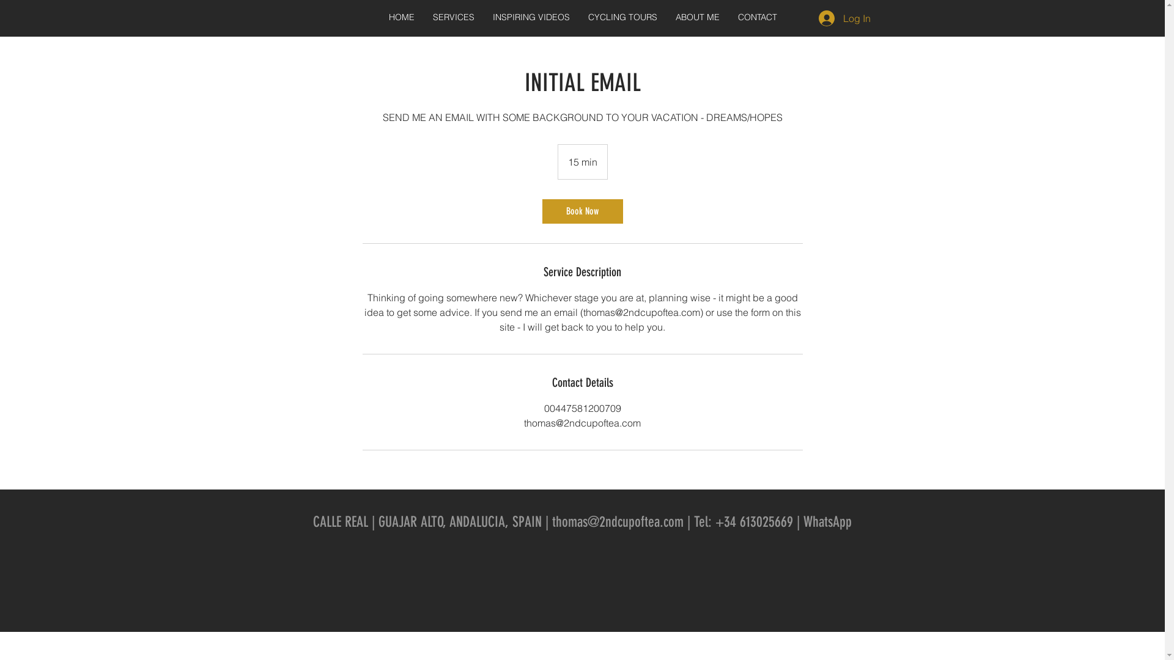 This screenshot has width=1174, height=660. I want to click on Log In, so click(844, 18).